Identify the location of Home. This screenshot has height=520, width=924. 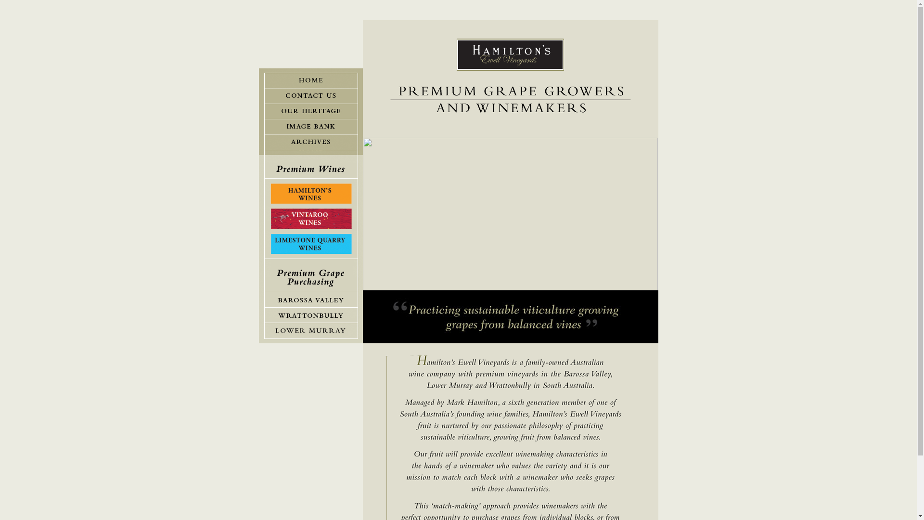
(311, 78).